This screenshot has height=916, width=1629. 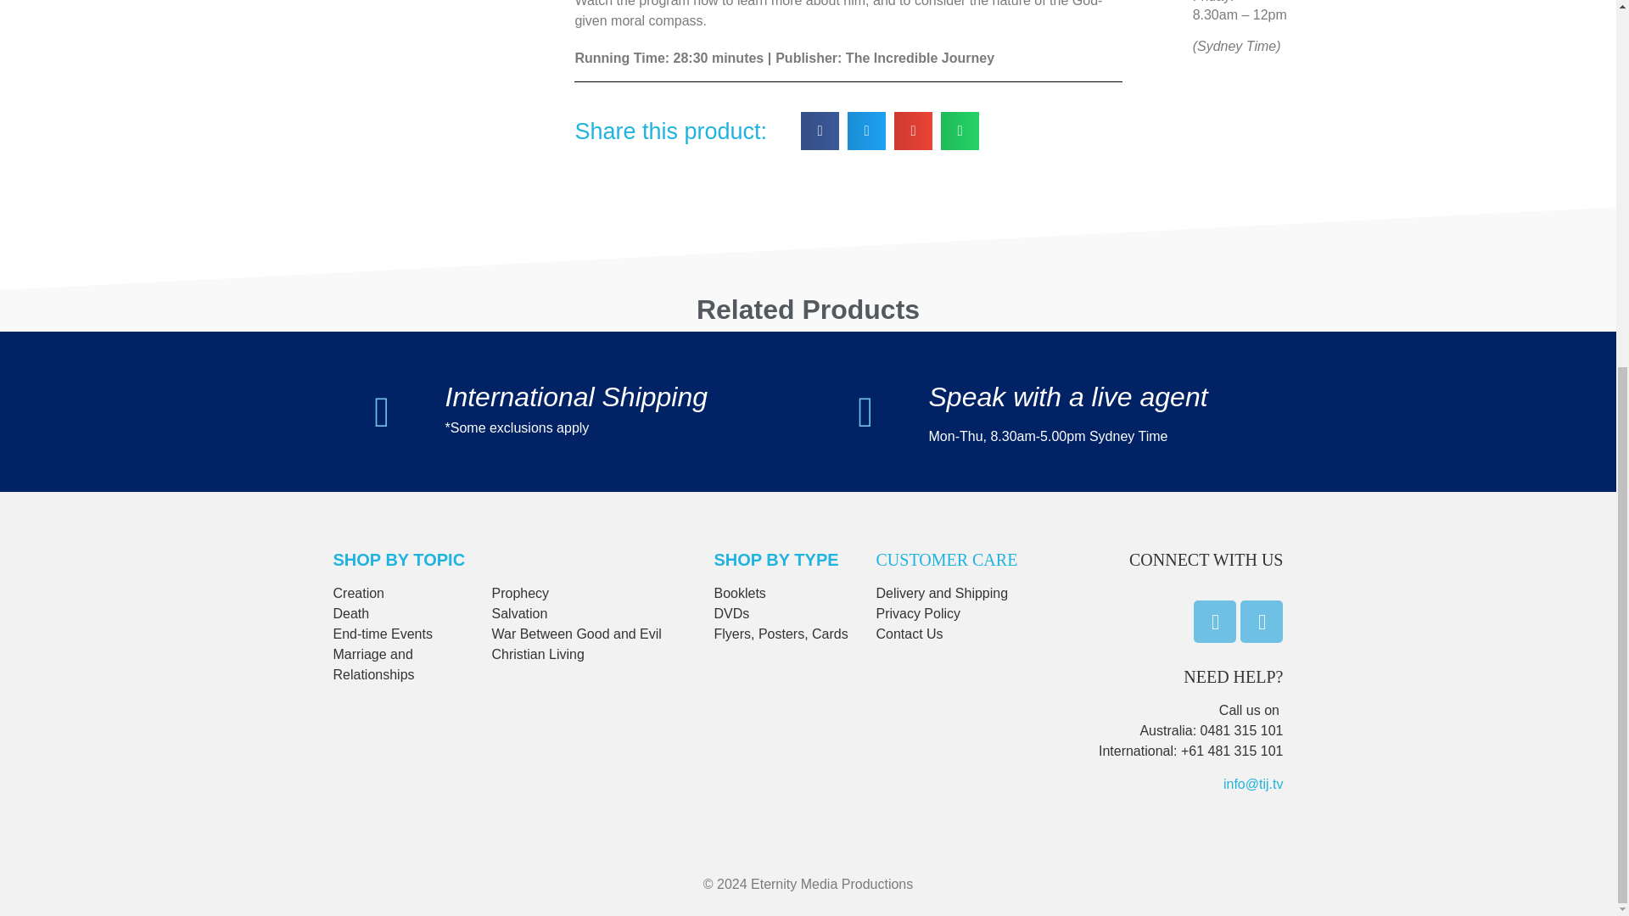 I want to click on Creation, so click(x=357, y=594).